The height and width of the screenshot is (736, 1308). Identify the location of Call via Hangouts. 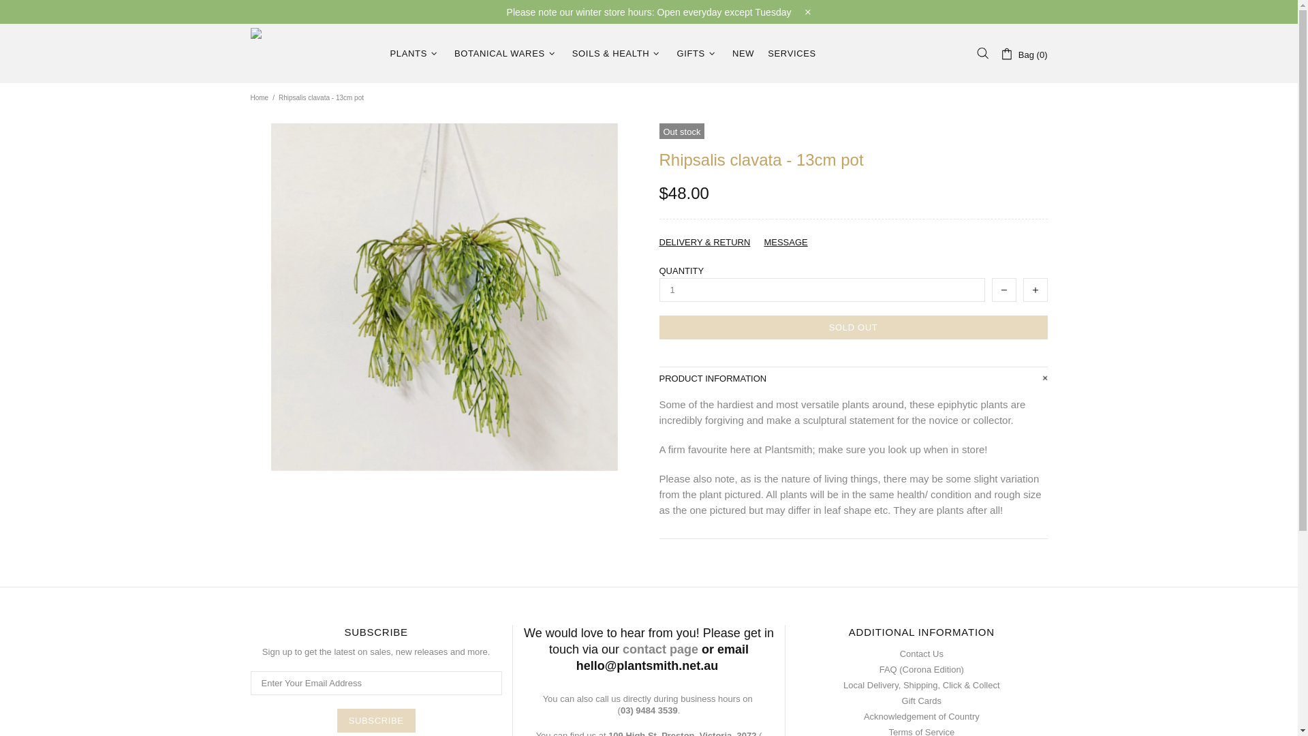
(647, 710).